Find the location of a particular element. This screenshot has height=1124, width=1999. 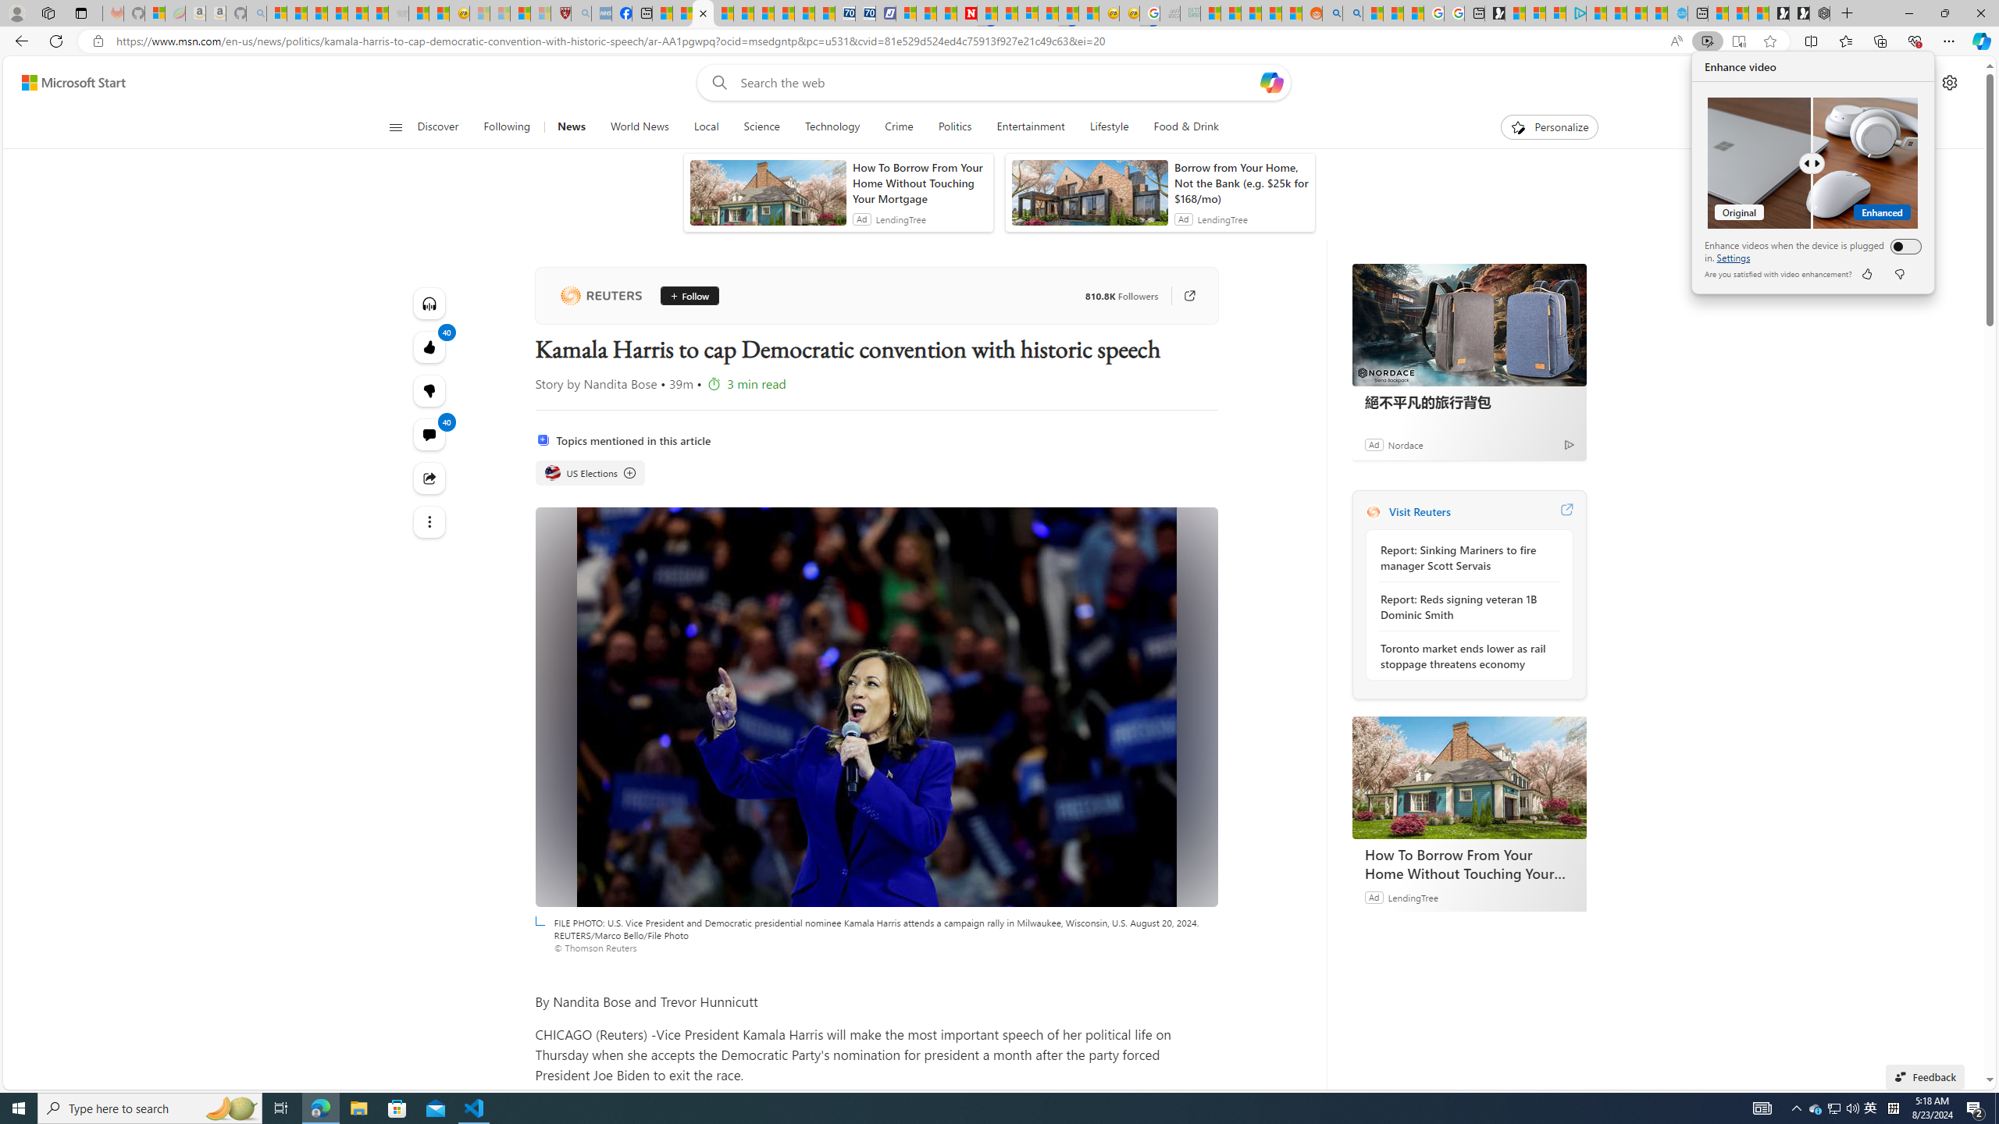

Reuters is located at coordinates (1373, 511).